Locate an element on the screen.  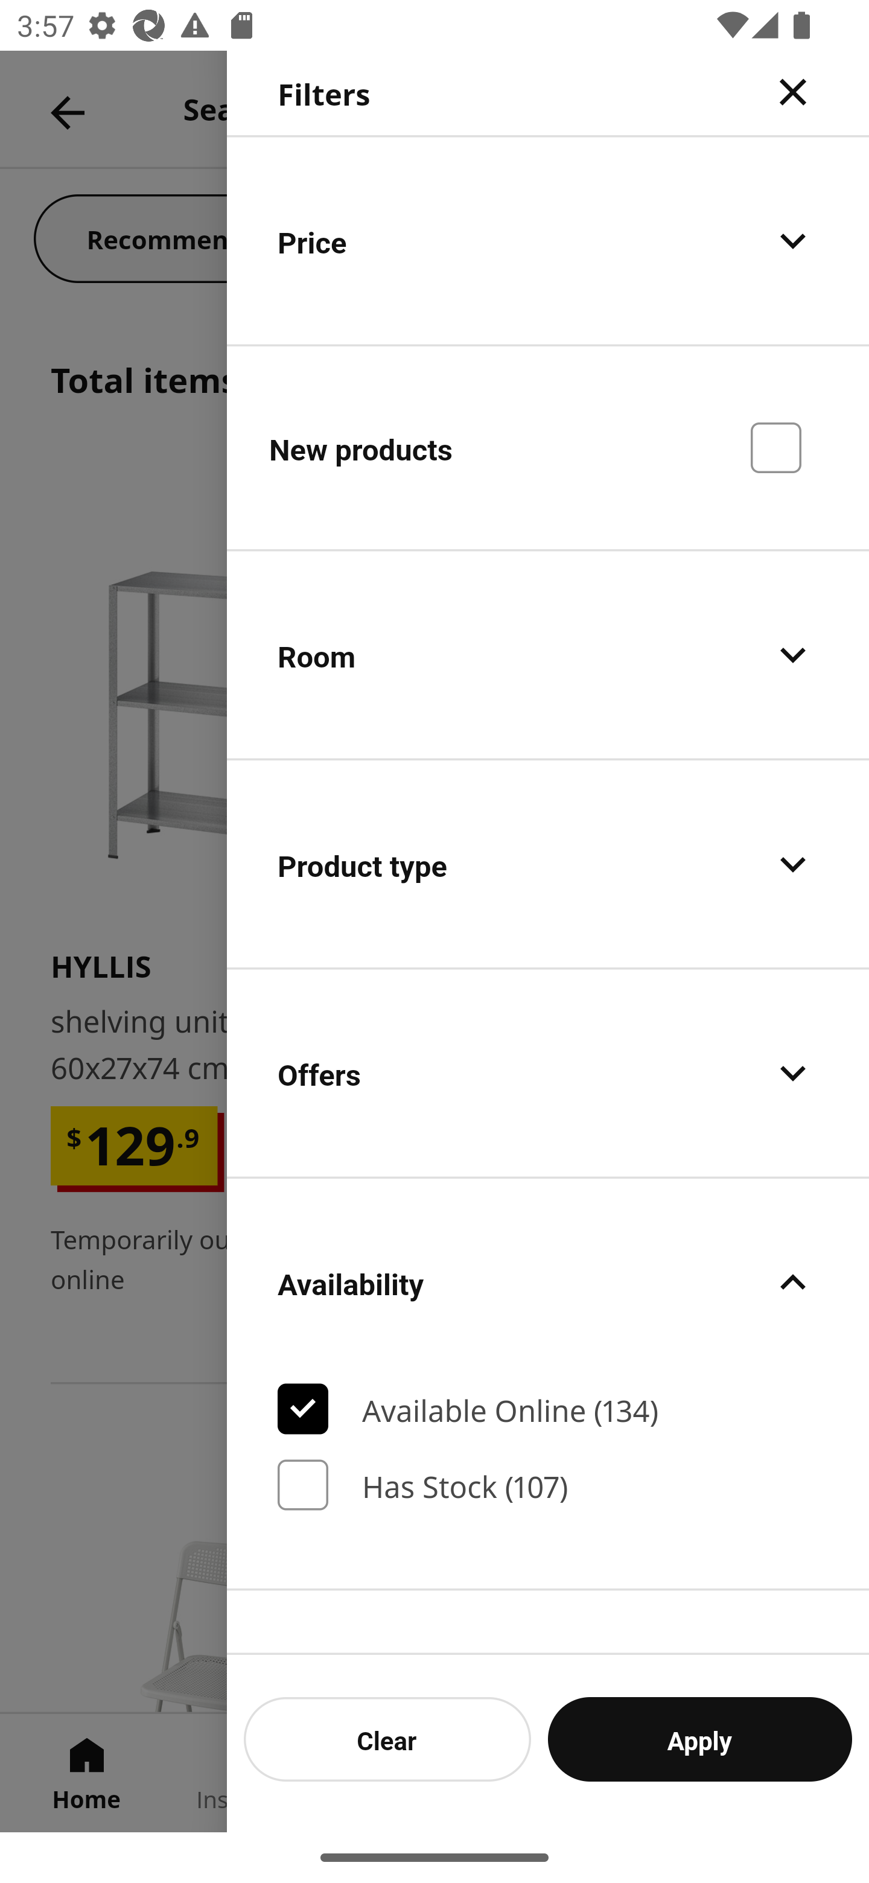
Offers is located at coordinates (548, 1073).